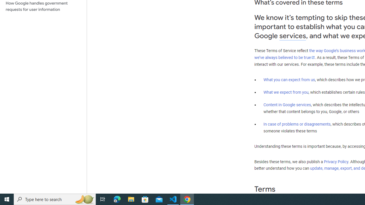 Image resolution: width=365 pixels, height=205 pixels. I want to click on What we expect from you, so click(286, 92).